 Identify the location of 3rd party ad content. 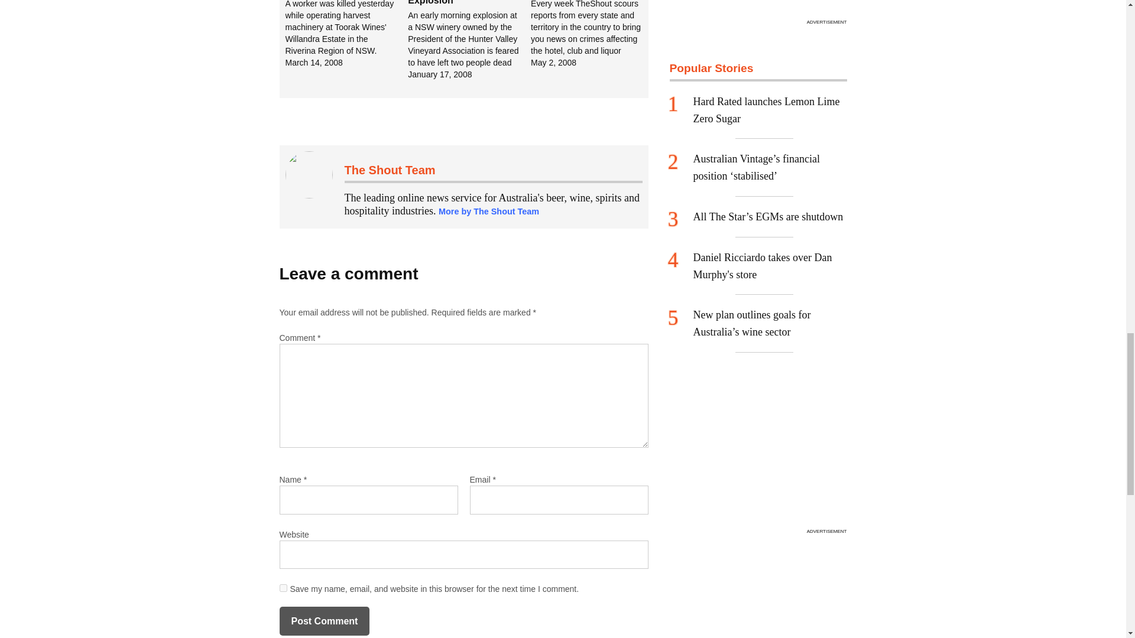
(758, 7).